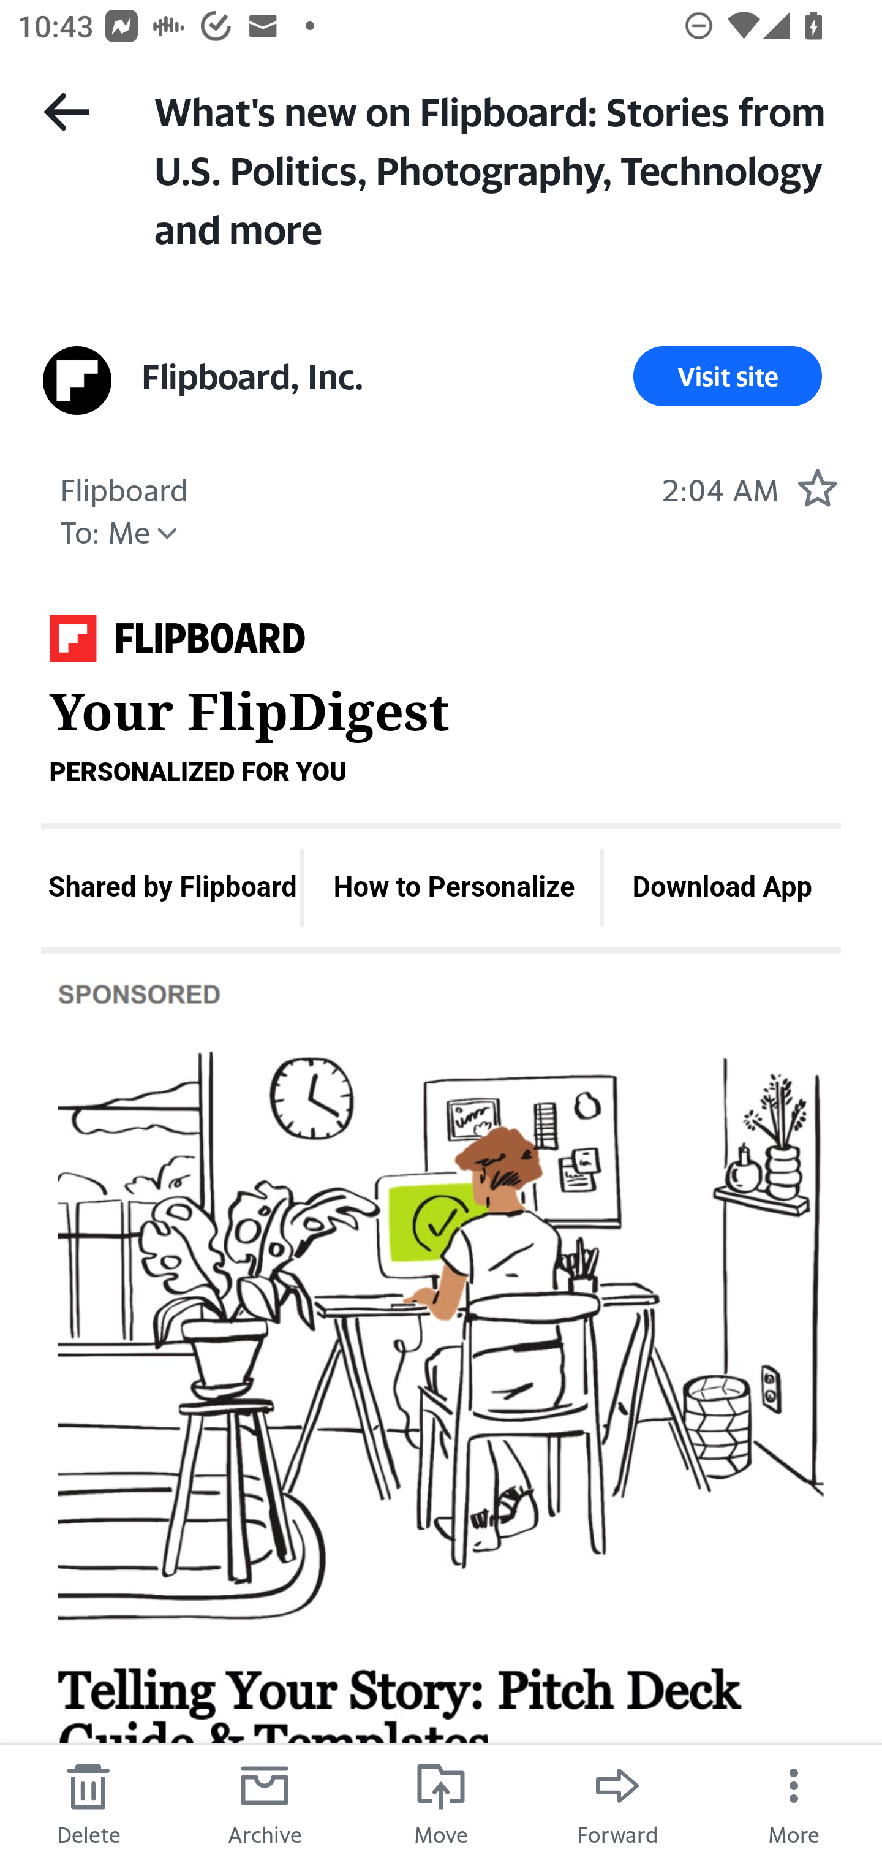 The height and width of the screenshot is (1863, 882). What do you see at coordinates (77, 381) in the screenshot?
I see `View all messages from sender` at bounding box center [77, 381].